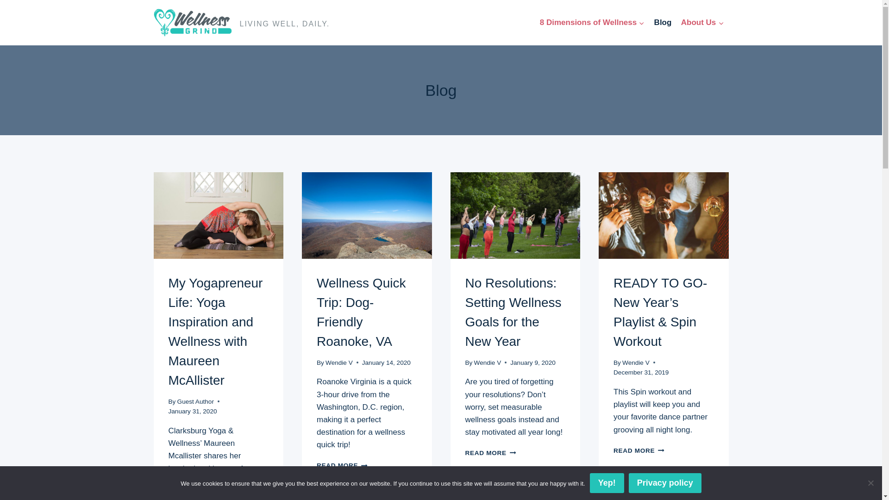 This screenshot has height=500, width=889. I want to click on Blog, so click(636, 362).